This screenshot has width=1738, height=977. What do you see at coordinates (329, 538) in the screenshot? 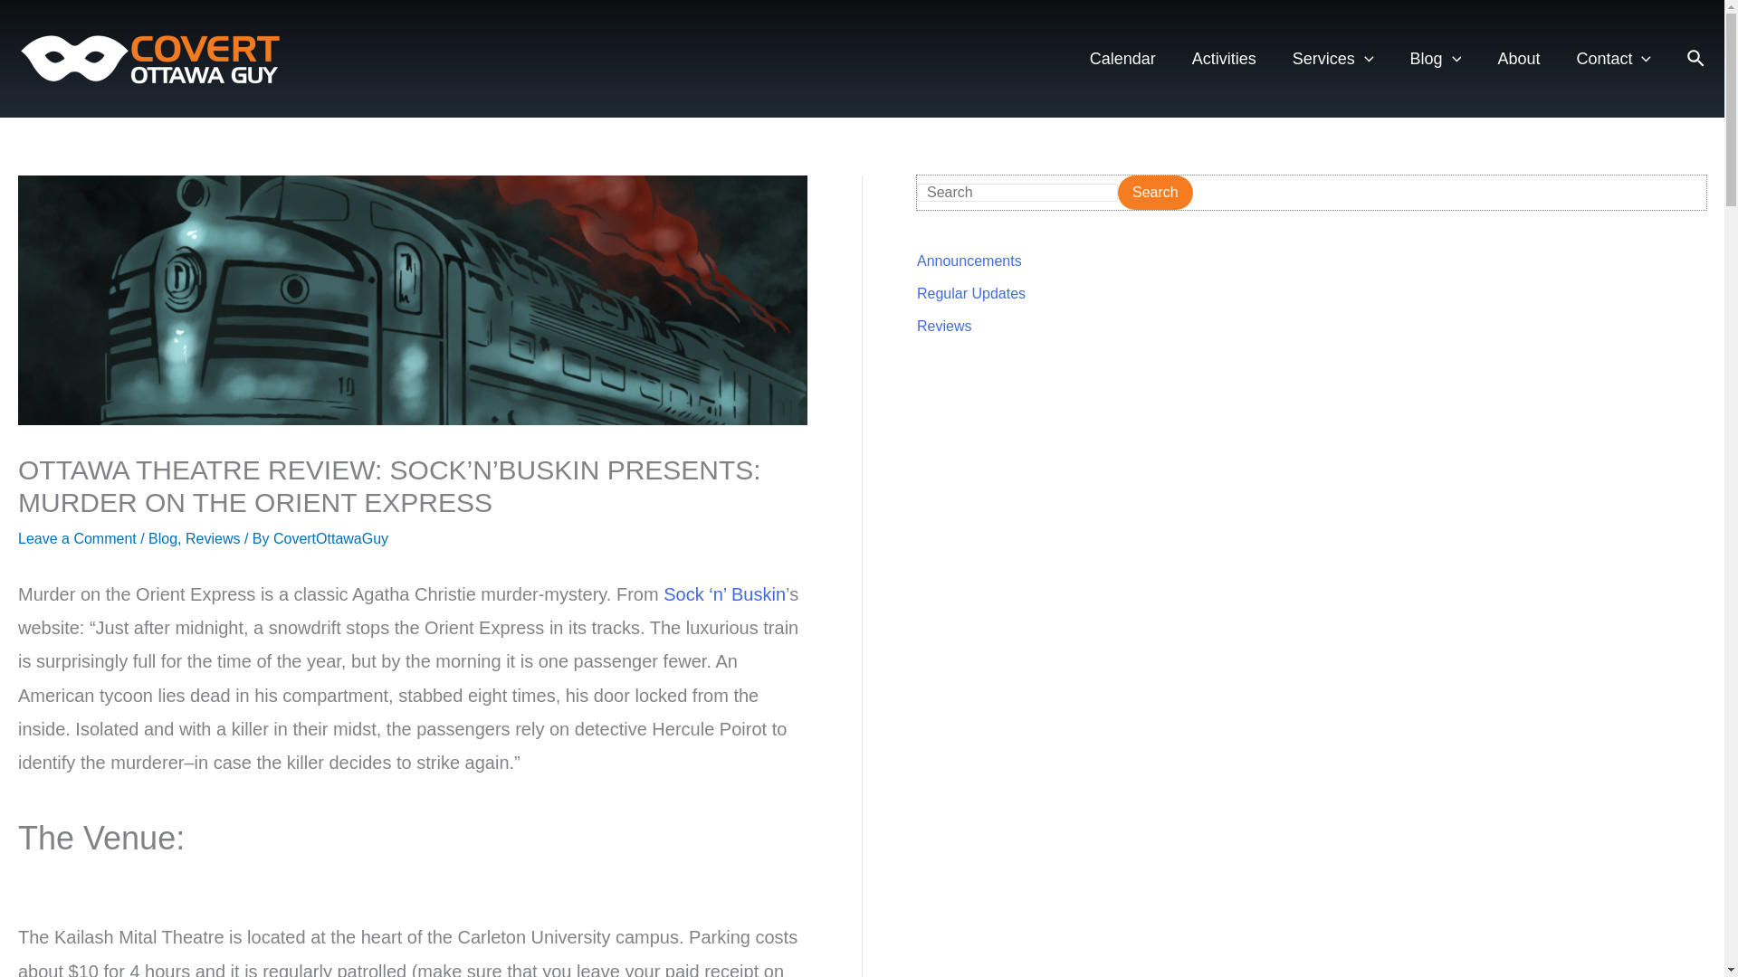
I see `View all posts by CovertOttawaGuy` at bounding box center [329, 538].